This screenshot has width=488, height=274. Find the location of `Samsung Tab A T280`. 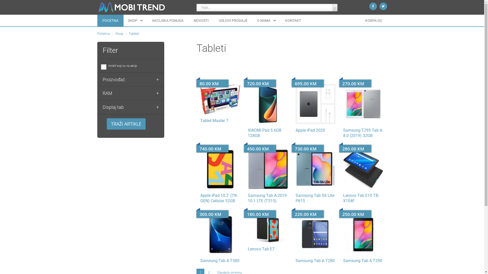

Samsung Tab A T280 is located at coordinates (315, 261).